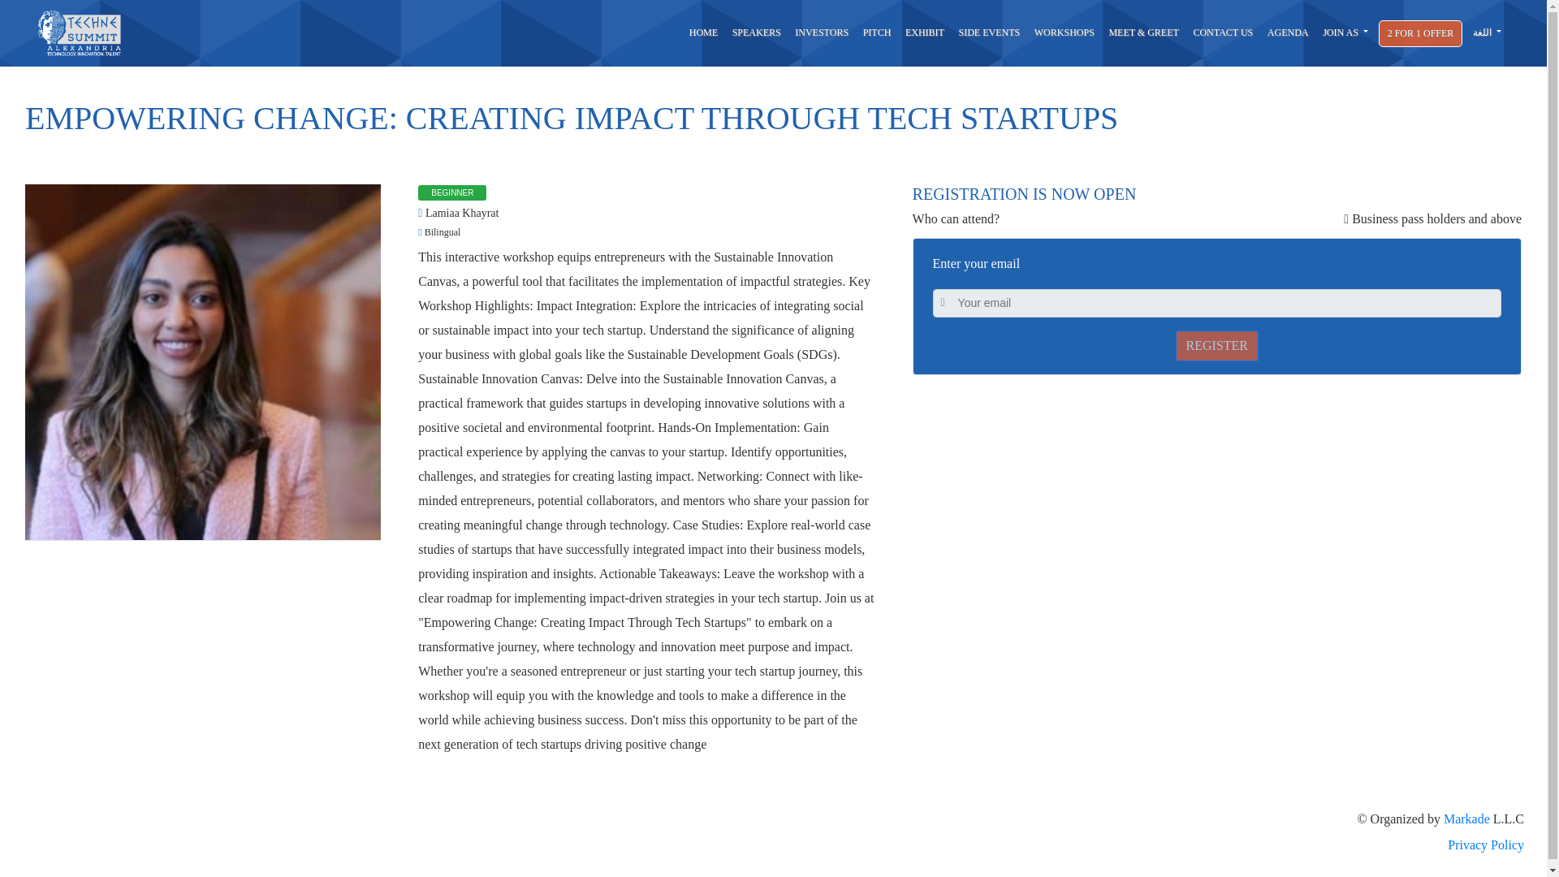 The image size is (1559, 877). I want to click on SPEAKERS, so click(757, 32).